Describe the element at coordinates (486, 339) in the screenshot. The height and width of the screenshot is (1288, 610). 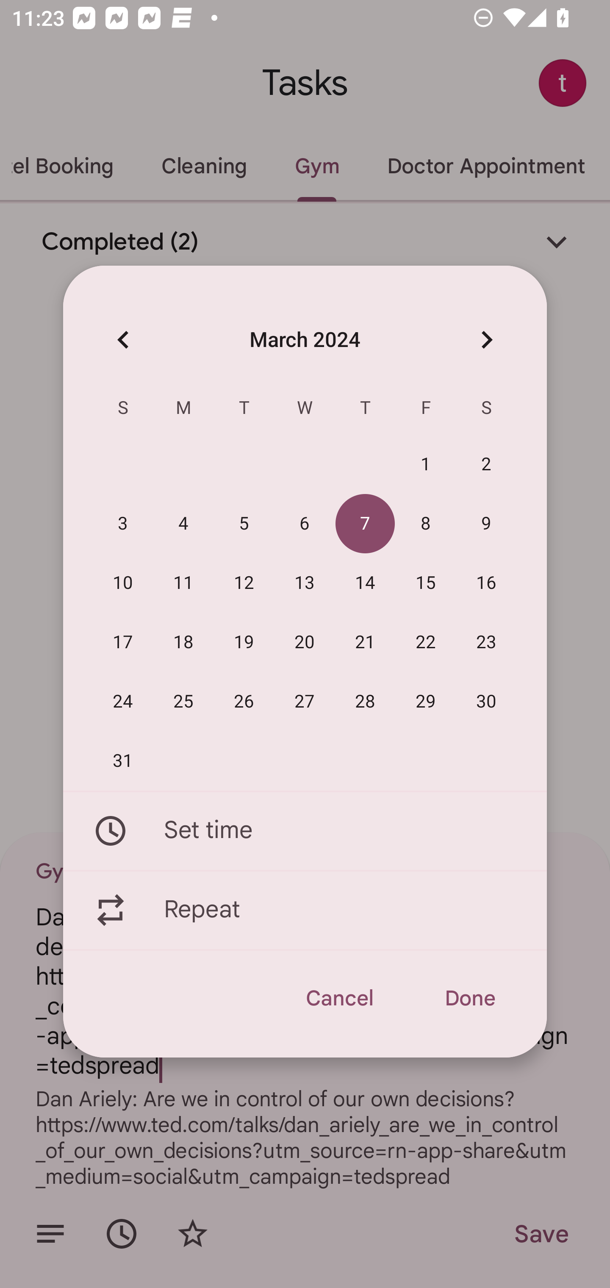
I see `Next month` at that location.